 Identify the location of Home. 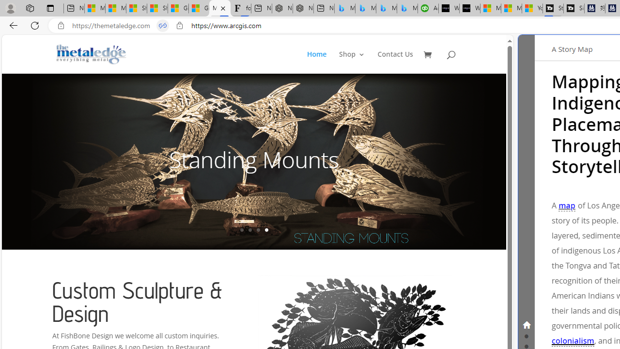
(322, 62).